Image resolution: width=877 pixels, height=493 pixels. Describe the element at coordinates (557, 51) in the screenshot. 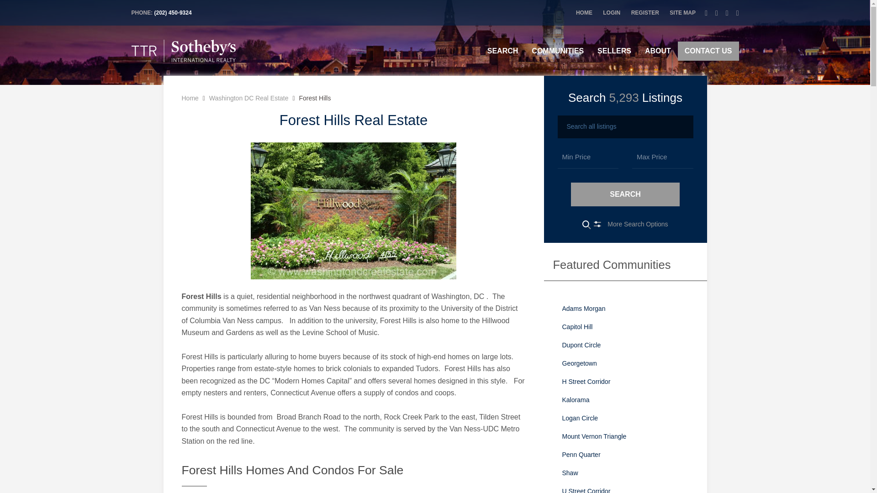

I see `COMMUNITIES` at that location.